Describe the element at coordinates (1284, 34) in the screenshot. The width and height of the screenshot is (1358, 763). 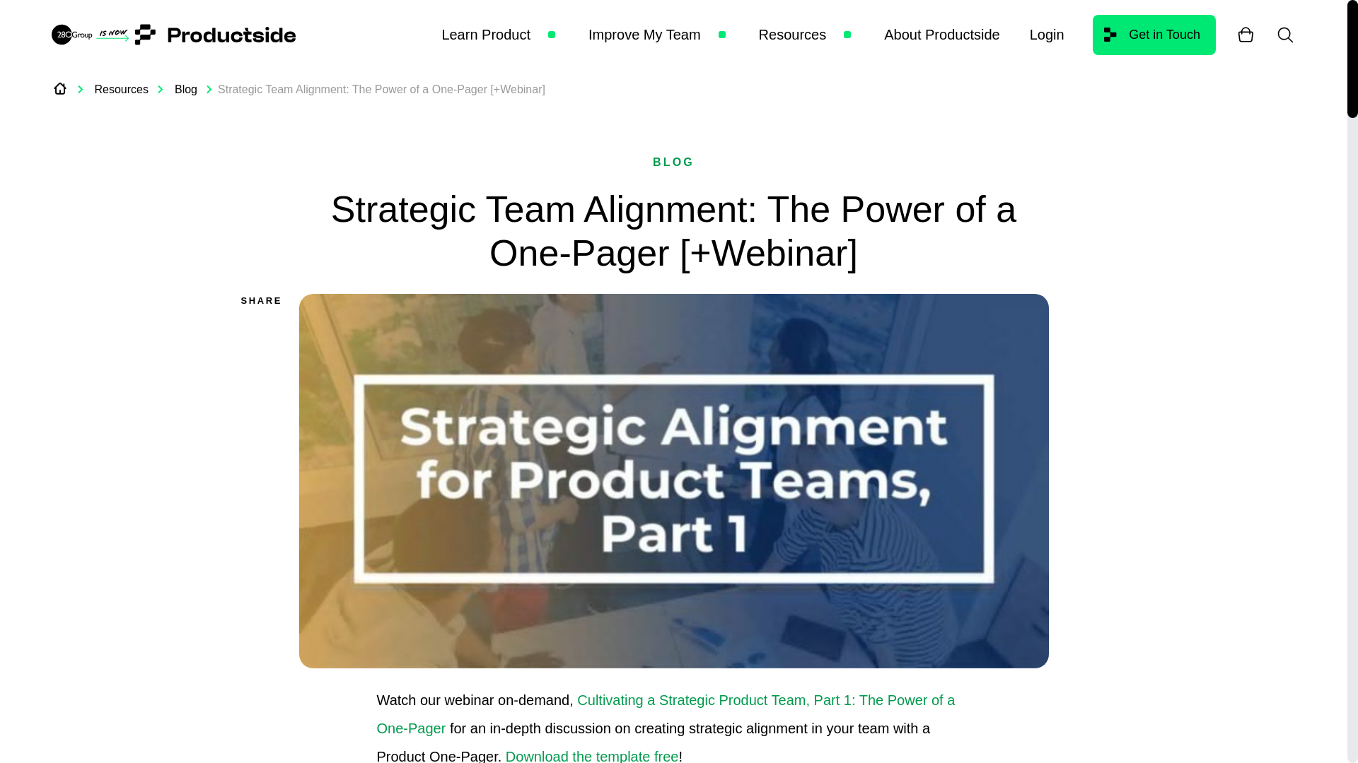
I see `Open Search` at that location.